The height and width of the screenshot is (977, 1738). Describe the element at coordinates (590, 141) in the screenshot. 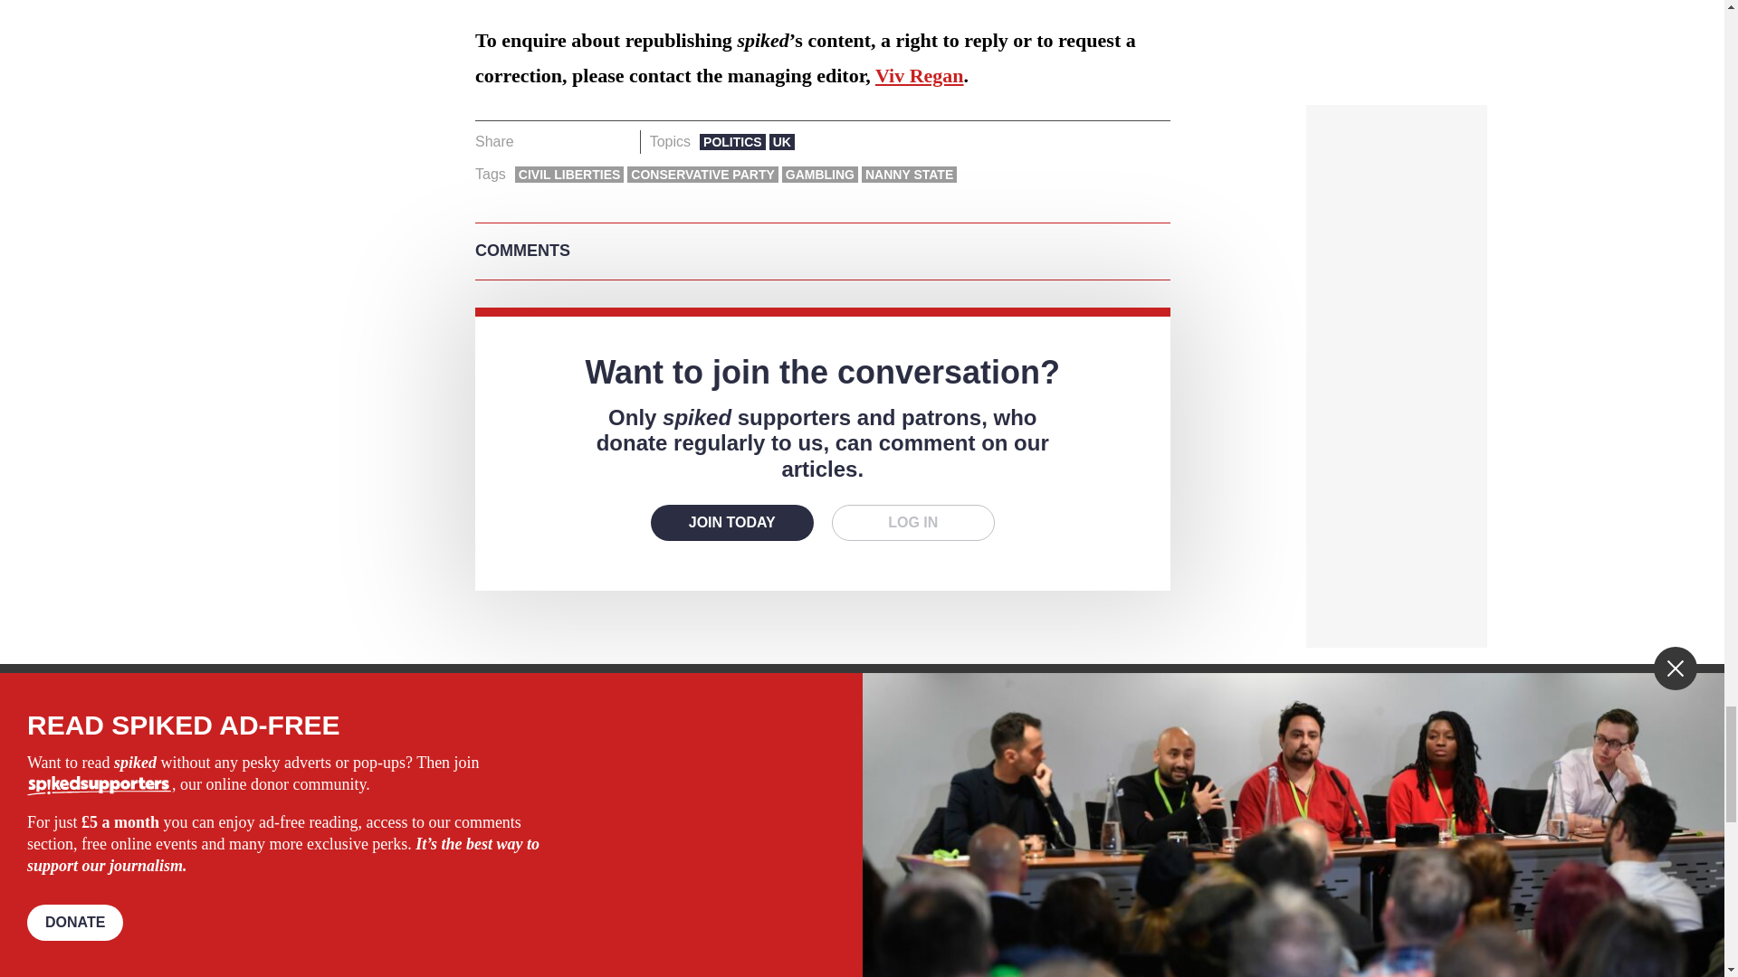

I see `Share on Whatsapp` at that location.